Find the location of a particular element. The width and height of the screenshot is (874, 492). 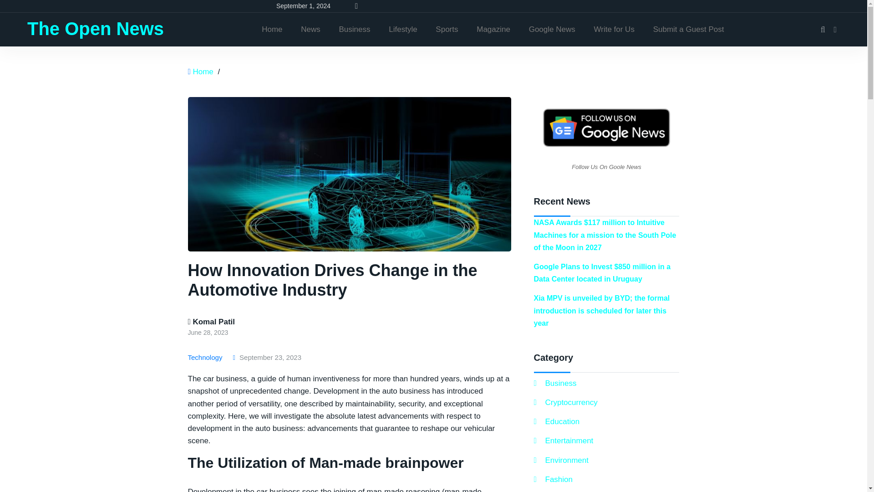

The Open News is located at coordinates (96, 29).